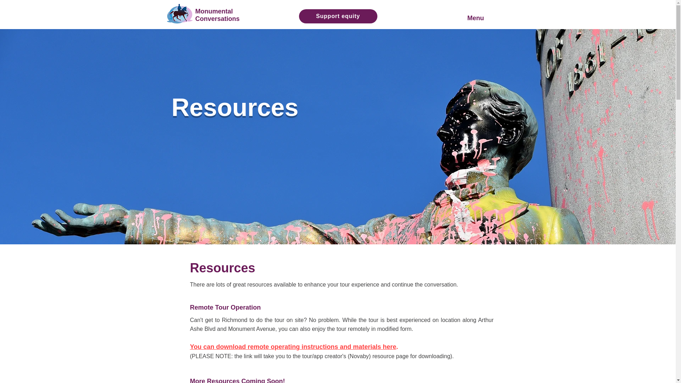 The width and height of the screenshot is (681, 383). I want to click on Remote Tour Operation, so click(225, 307).